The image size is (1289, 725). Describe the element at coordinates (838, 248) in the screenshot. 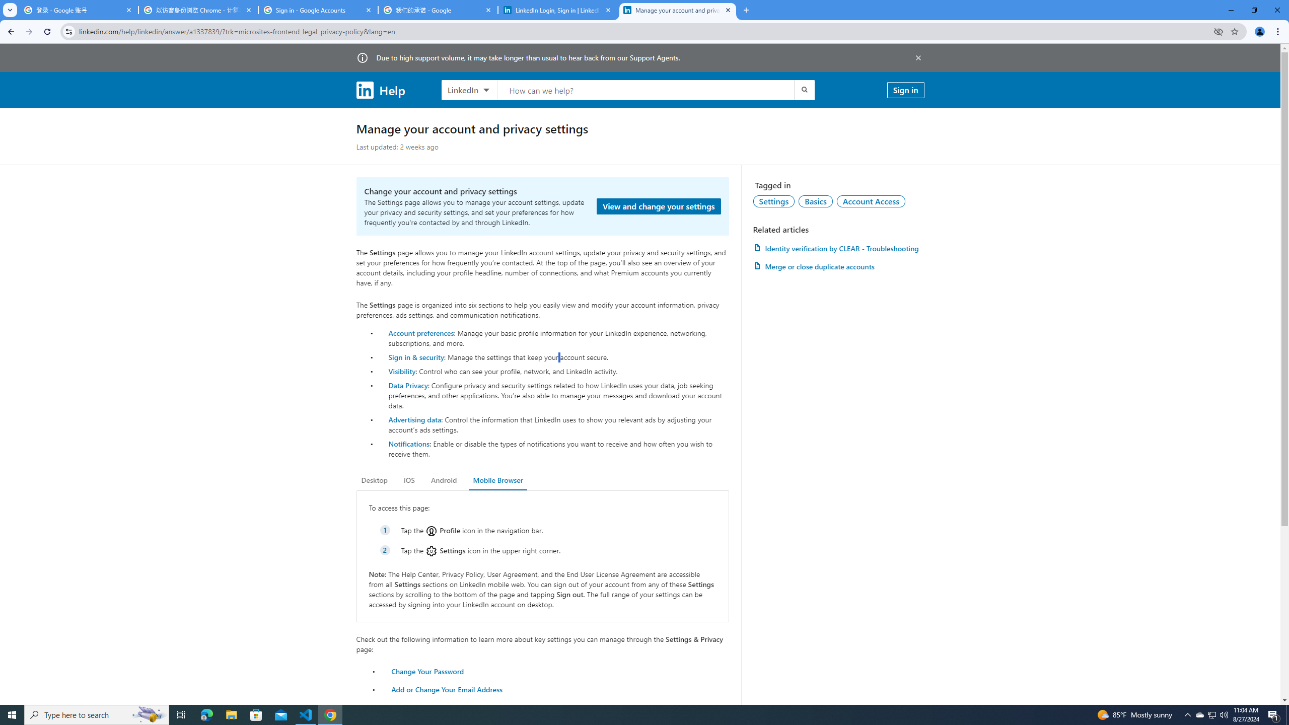

I see `Identity verification by CLEAR - Troubleshooting` at that location.